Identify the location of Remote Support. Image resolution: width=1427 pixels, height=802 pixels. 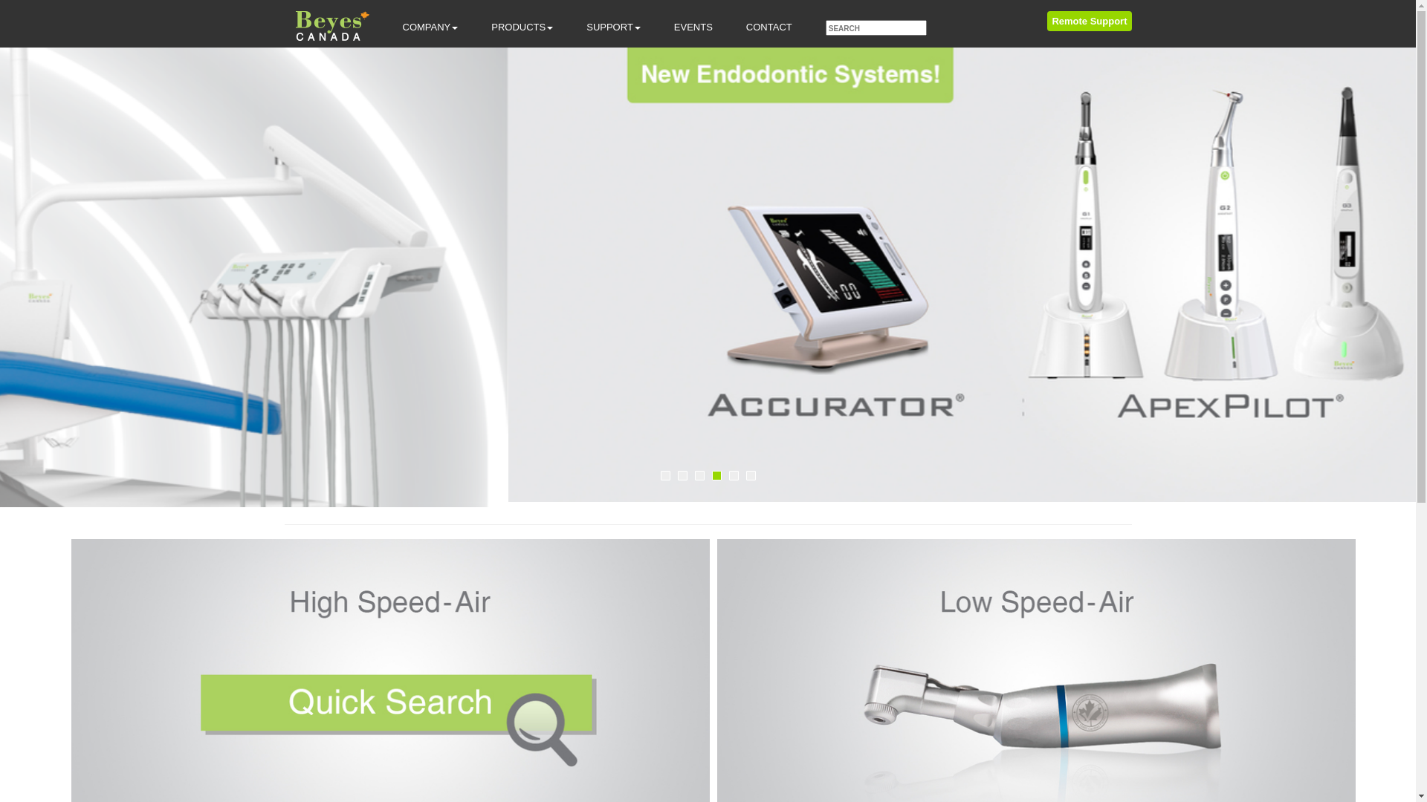
(1090, 21).